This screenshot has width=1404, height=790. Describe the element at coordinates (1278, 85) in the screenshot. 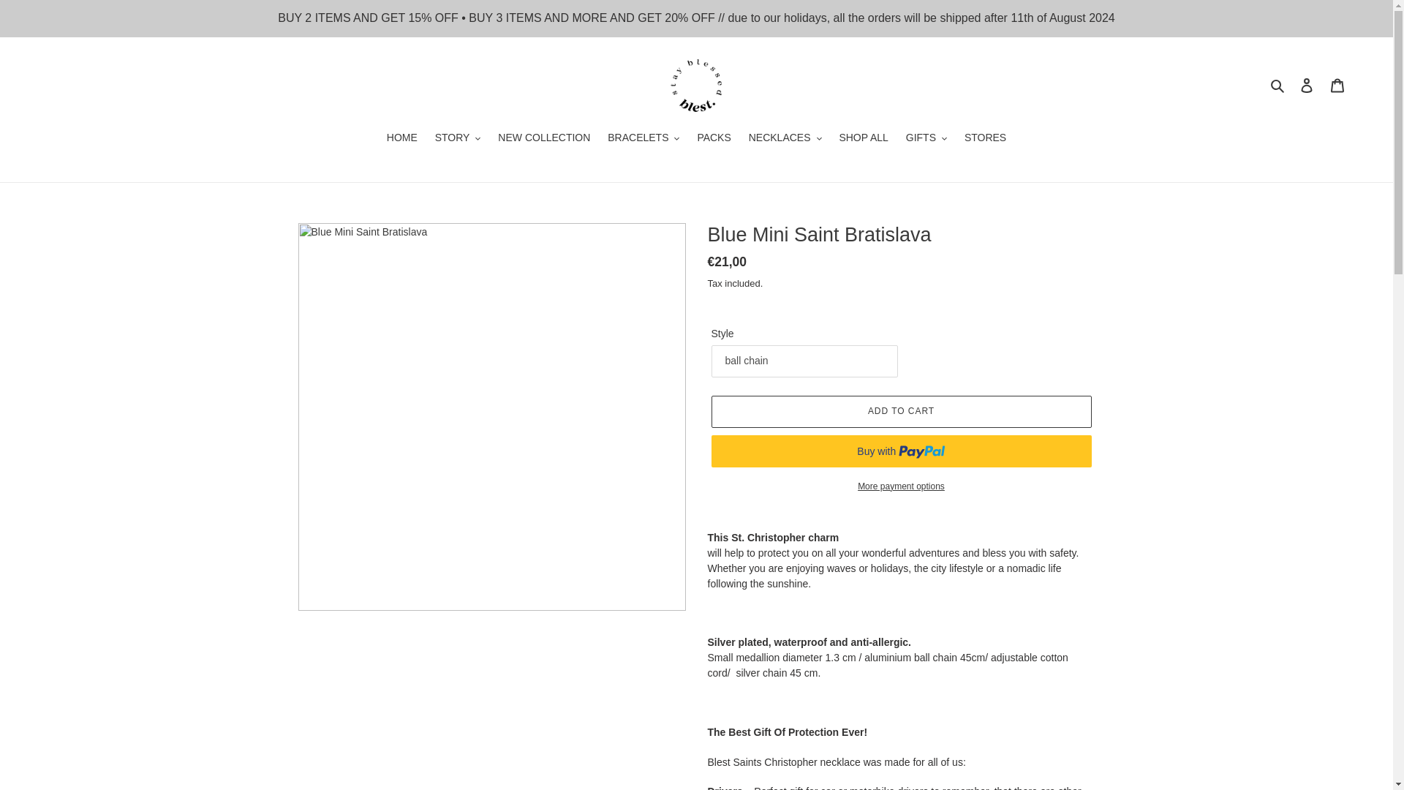

I see `Search` at that location.